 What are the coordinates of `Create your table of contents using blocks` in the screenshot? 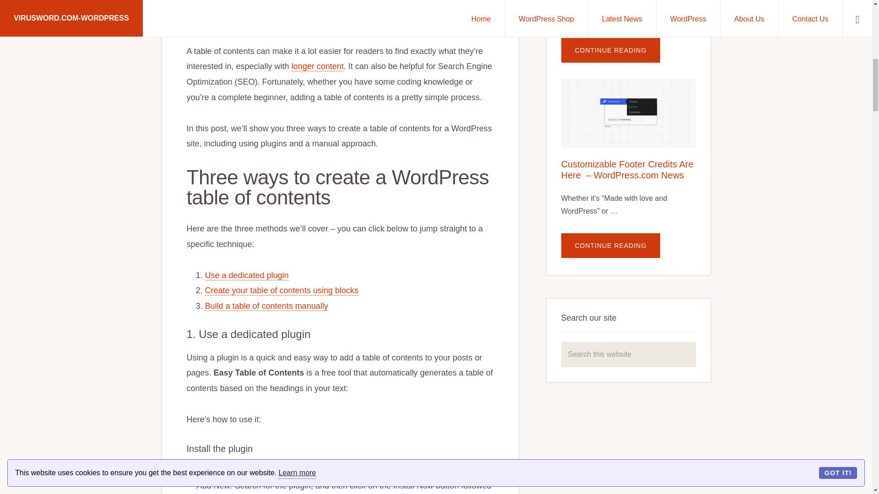 It's located at (282, 290).